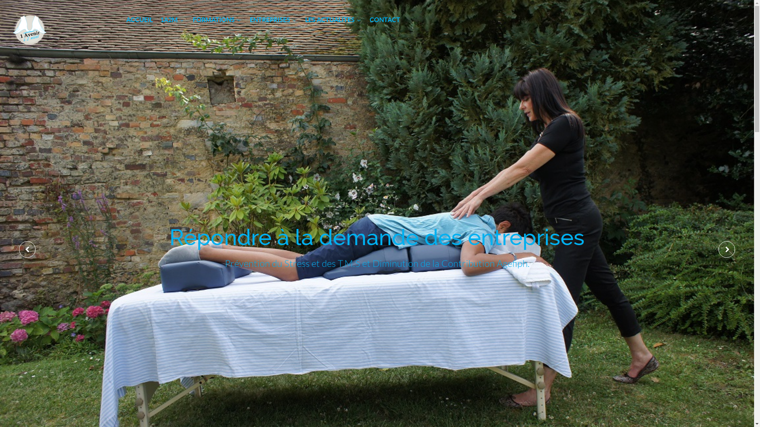 The height and width of the screenshot is (427, 760). What do you see at coordinates (218, 21) in the screenshot?
I see `FORMATIONS` at bounding box center [218, 21].